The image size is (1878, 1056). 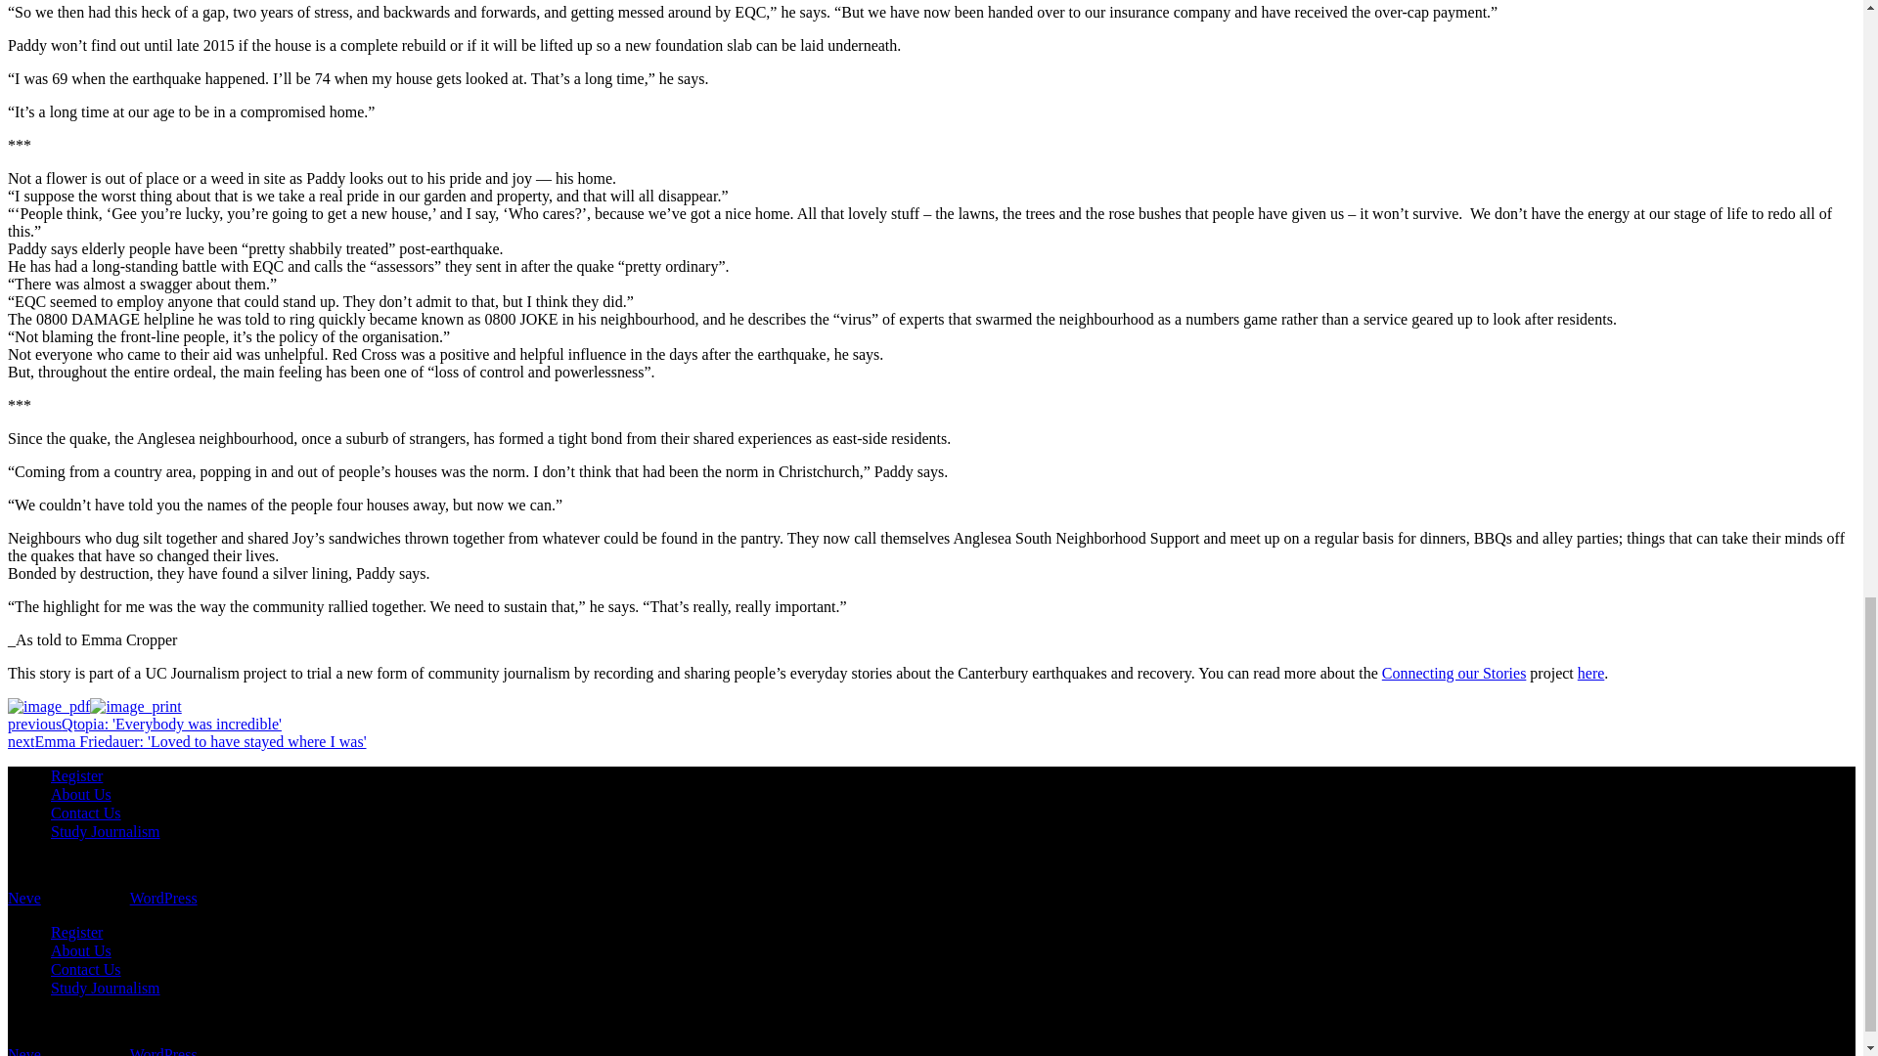 What do you see at coordinates (76, 776) in the screenshot?
I see `Register` at bounding box center [76, 776].